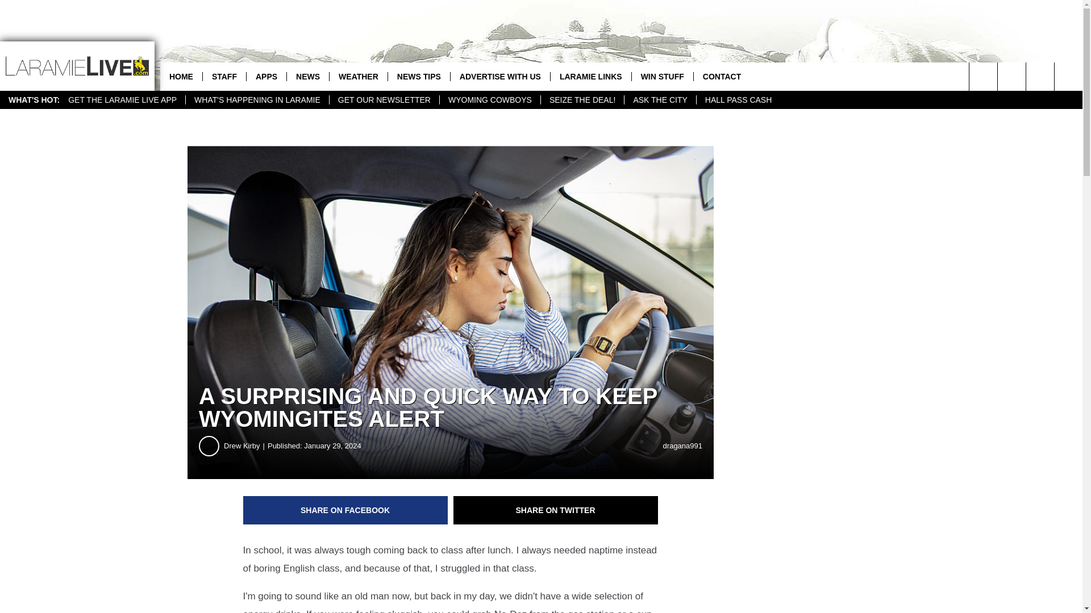  Describe the element at coordinates (499, 76) in the screenshot. I see `ADVERTISE WITH US` at that location.